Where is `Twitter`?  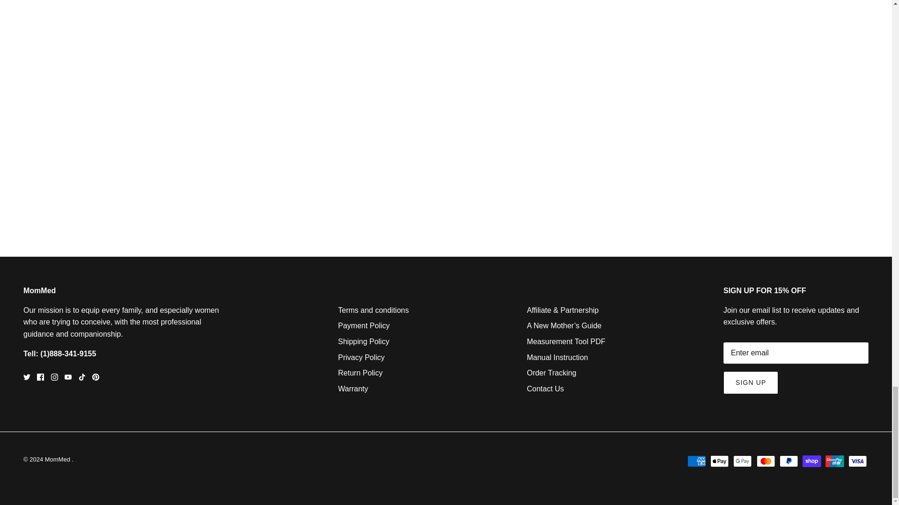 Twitter is located at coordinates (27, 377).